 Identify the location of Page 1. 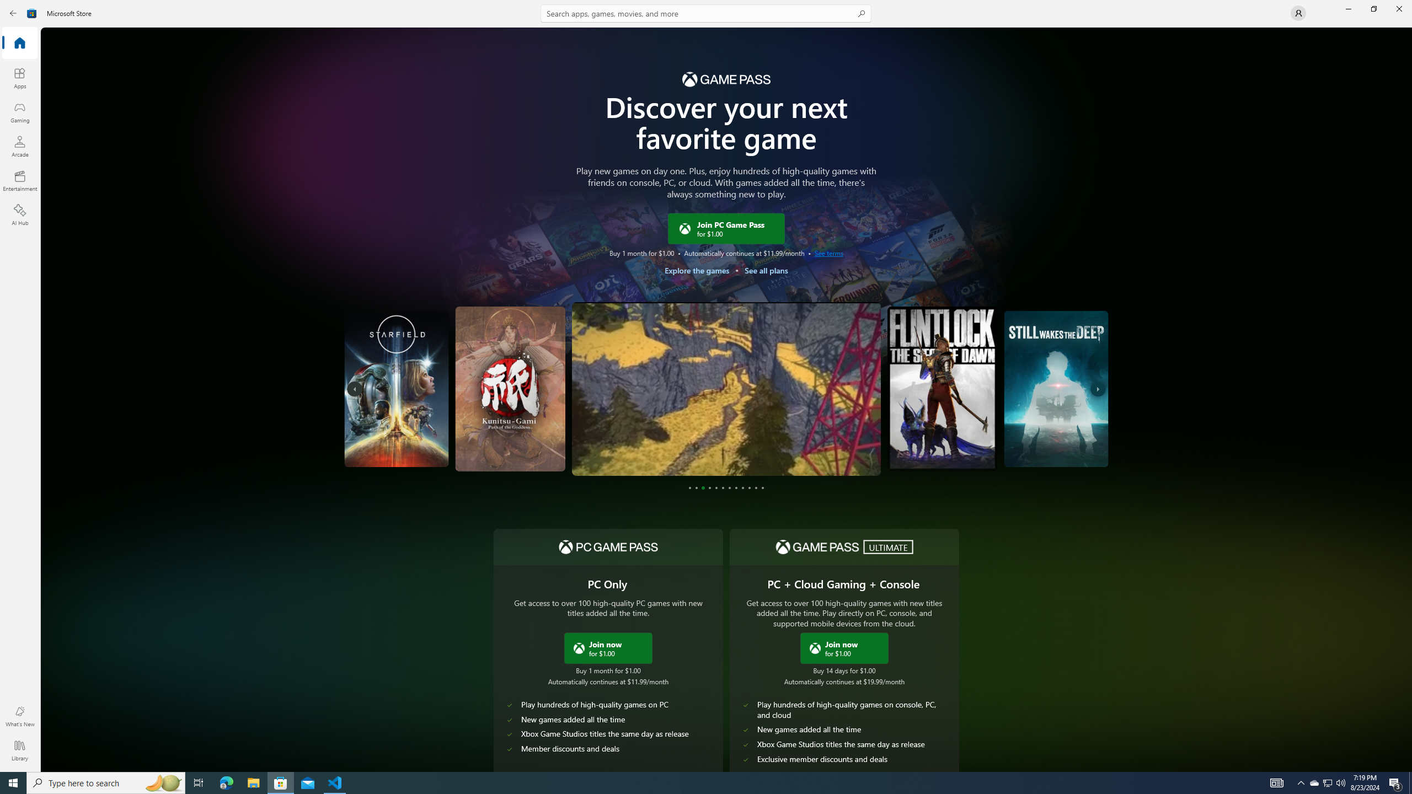
(689, 488).